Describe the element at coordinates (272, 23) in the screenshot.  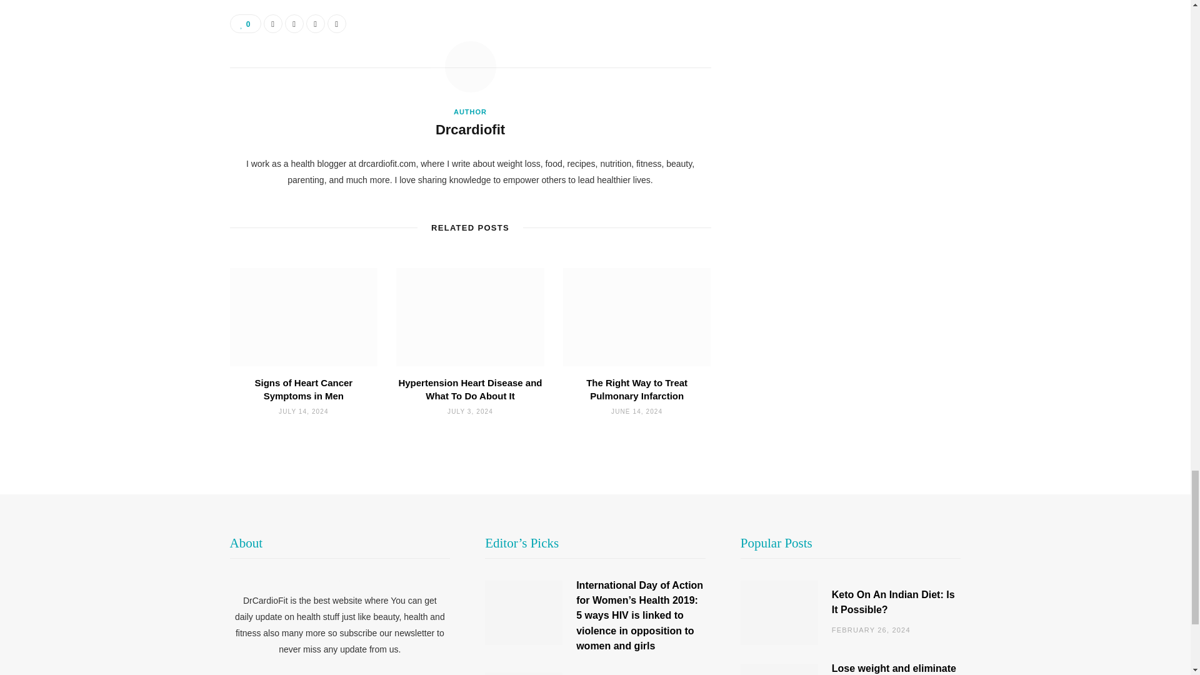
I see `Share on Facebook` at that location.